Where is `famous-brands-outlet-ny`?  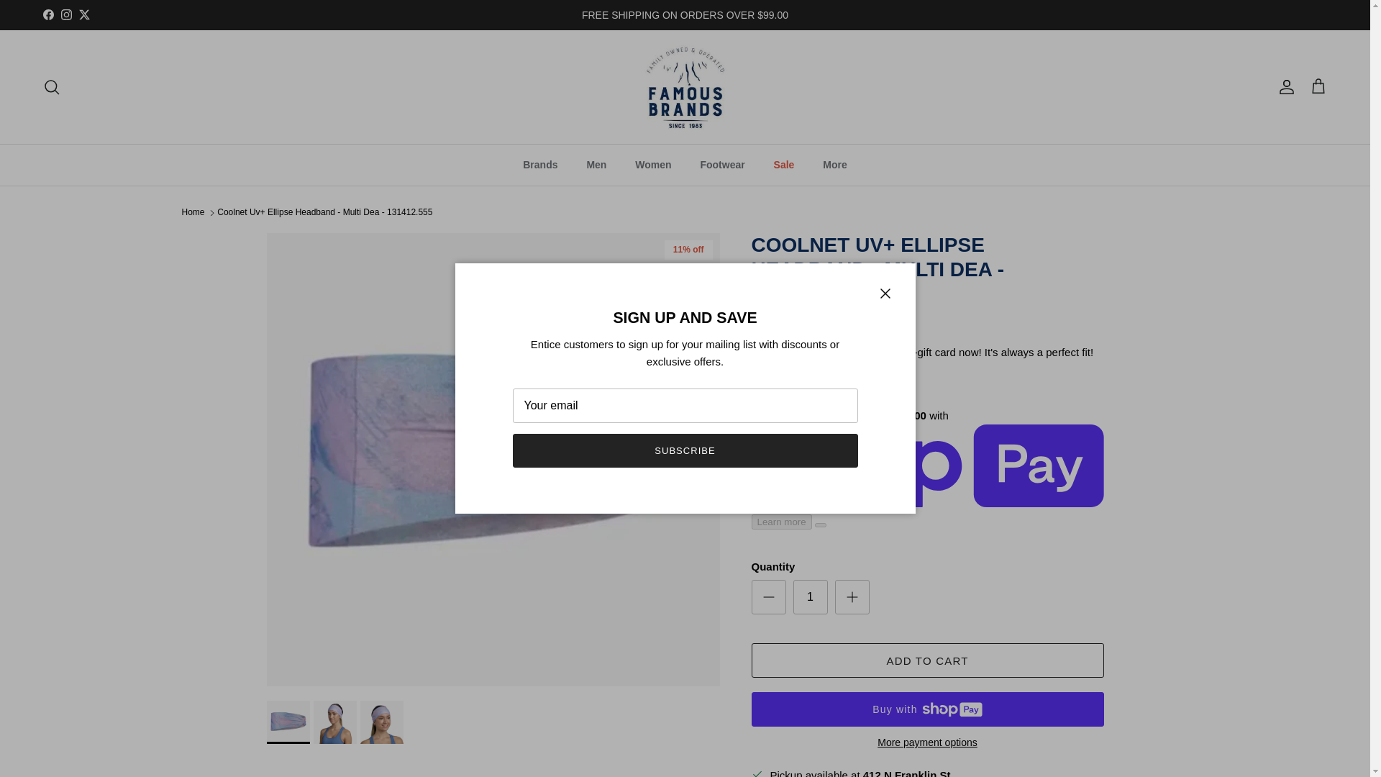 famous-brands-outlet-ny is located at coordinates (685, 86).